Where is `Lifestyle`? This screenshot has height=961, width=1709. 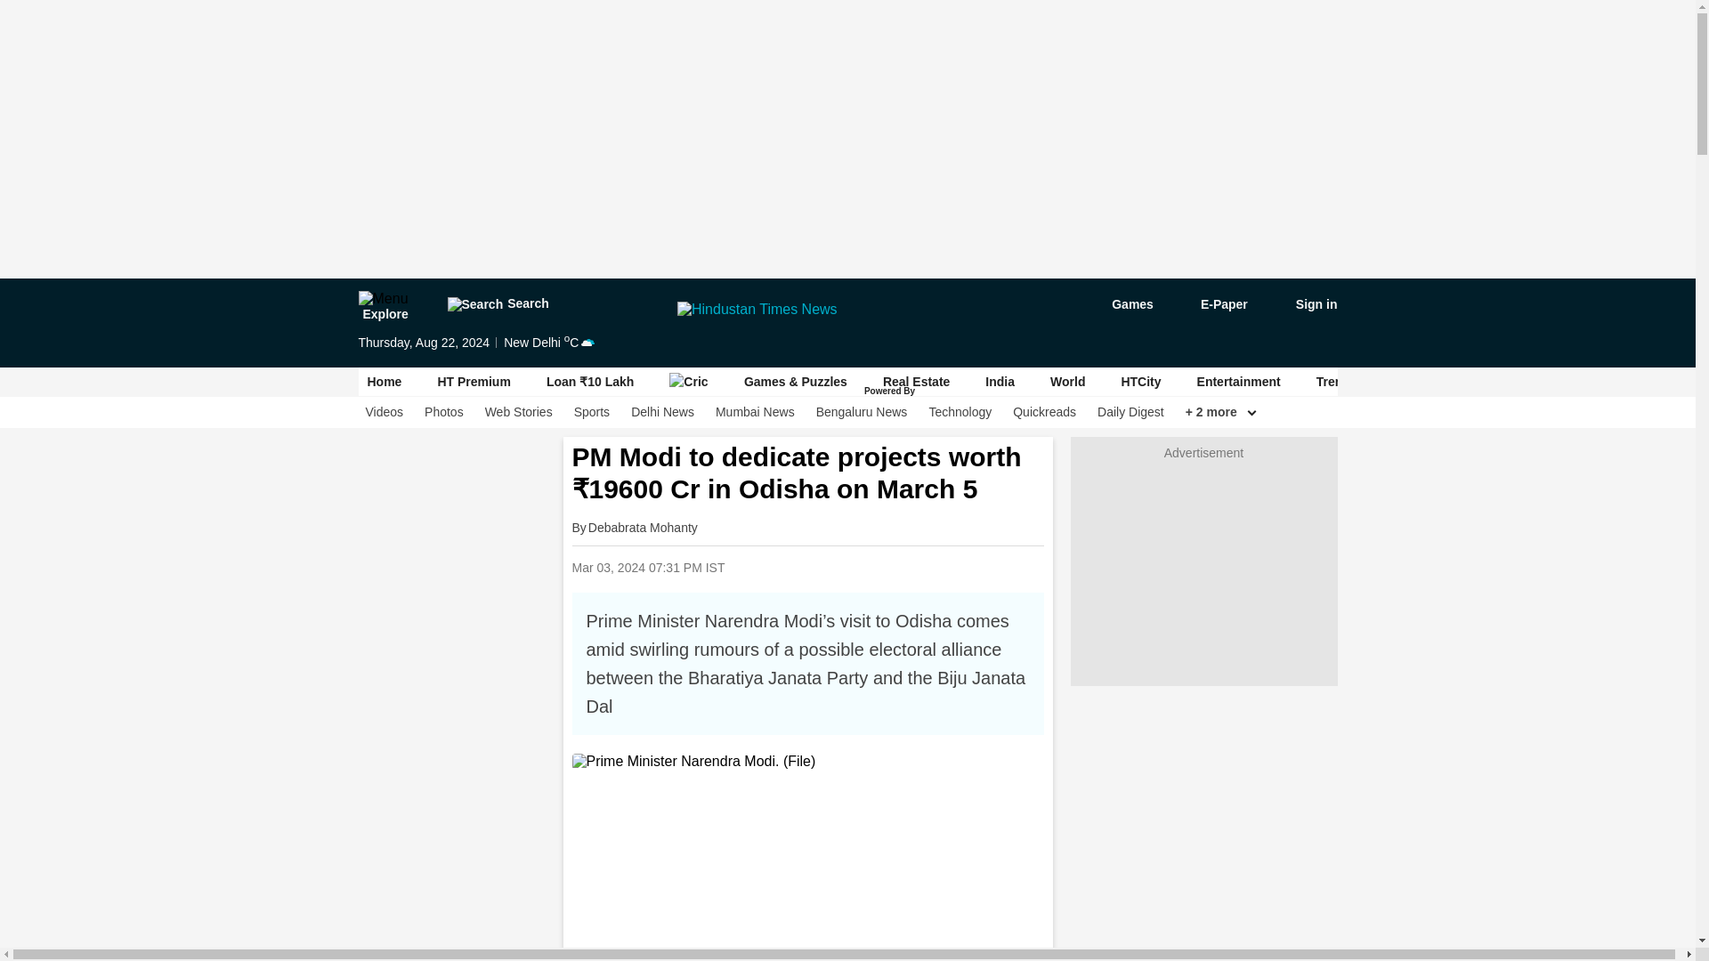
Lifestyle is located at coordinates (1523, 382).